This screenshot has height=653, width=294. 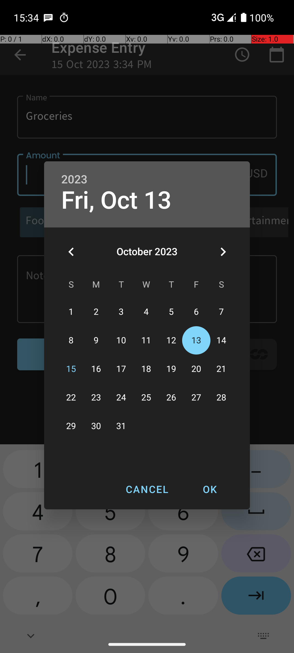 I want to click on 24, so click(x=121, y=398).